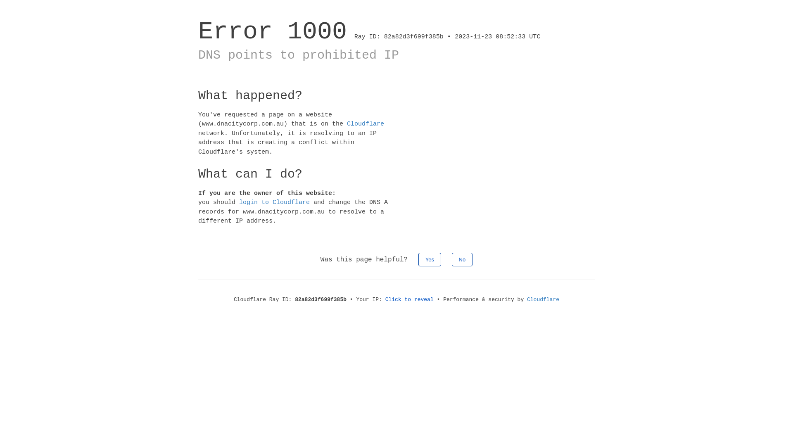 Image resolution: width=793 pixels, height=446 pixels. Describe the element at coordinates (366, 124) in the screenshot. I see `Cloudflare` at that location.